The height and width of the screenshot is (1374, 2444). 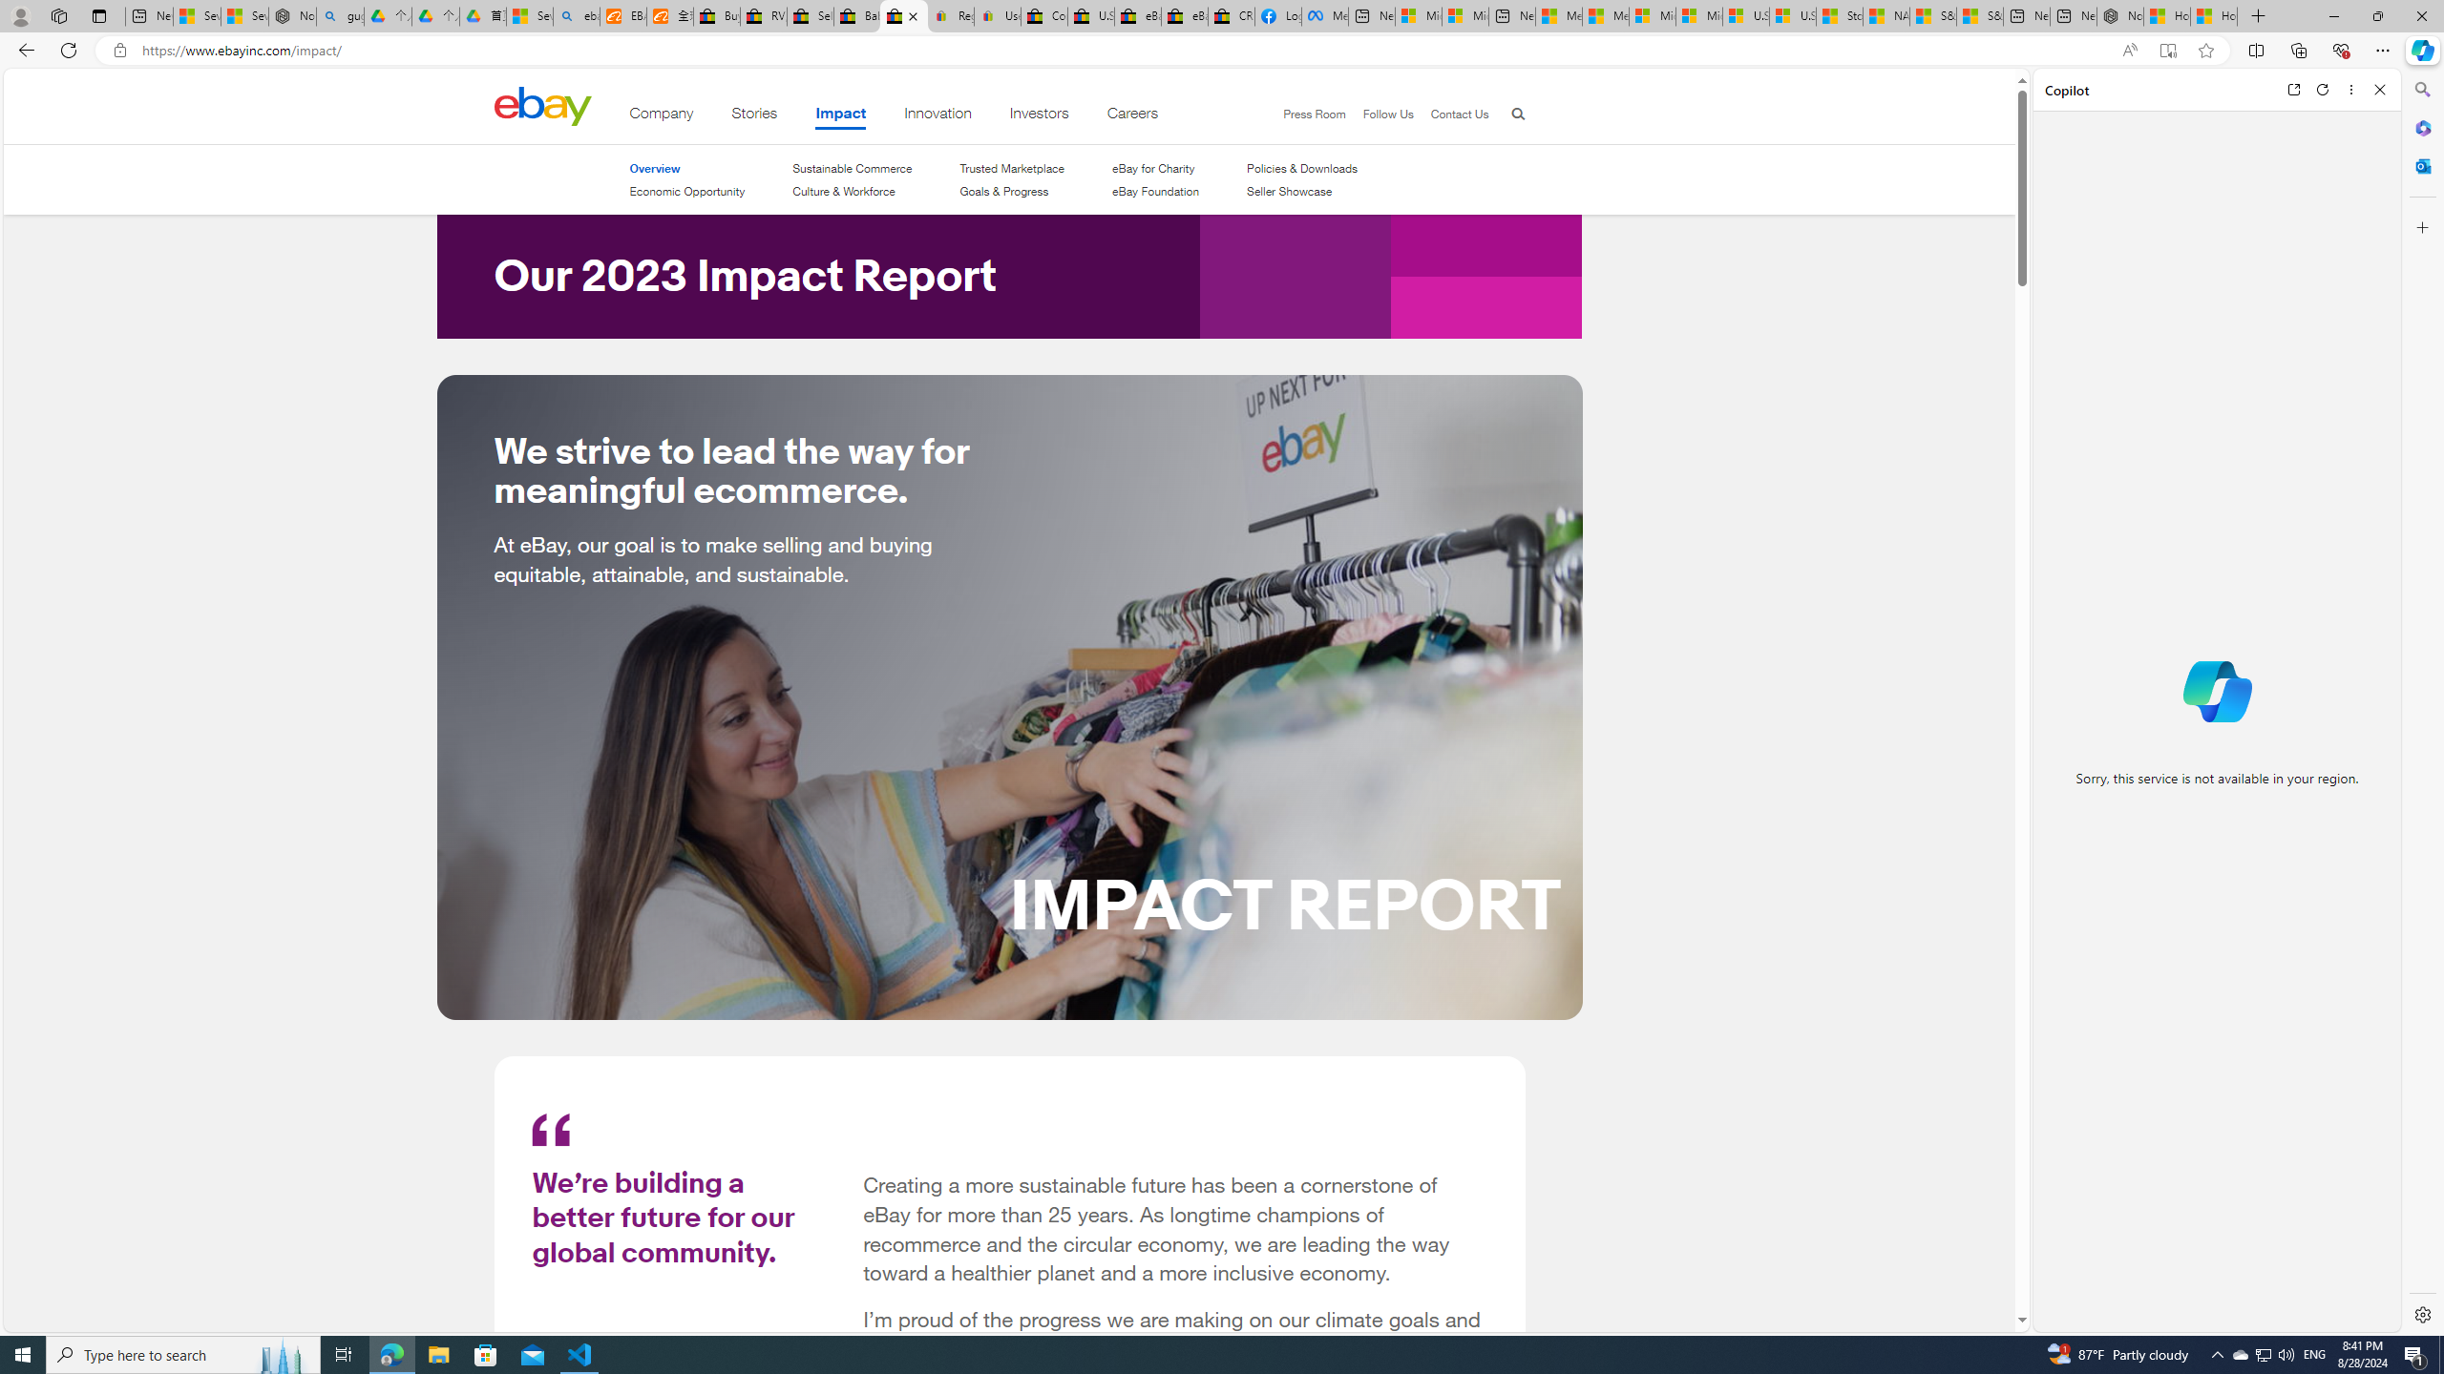 I want to click on Microsoft 365, so click(x=2421, y=128).